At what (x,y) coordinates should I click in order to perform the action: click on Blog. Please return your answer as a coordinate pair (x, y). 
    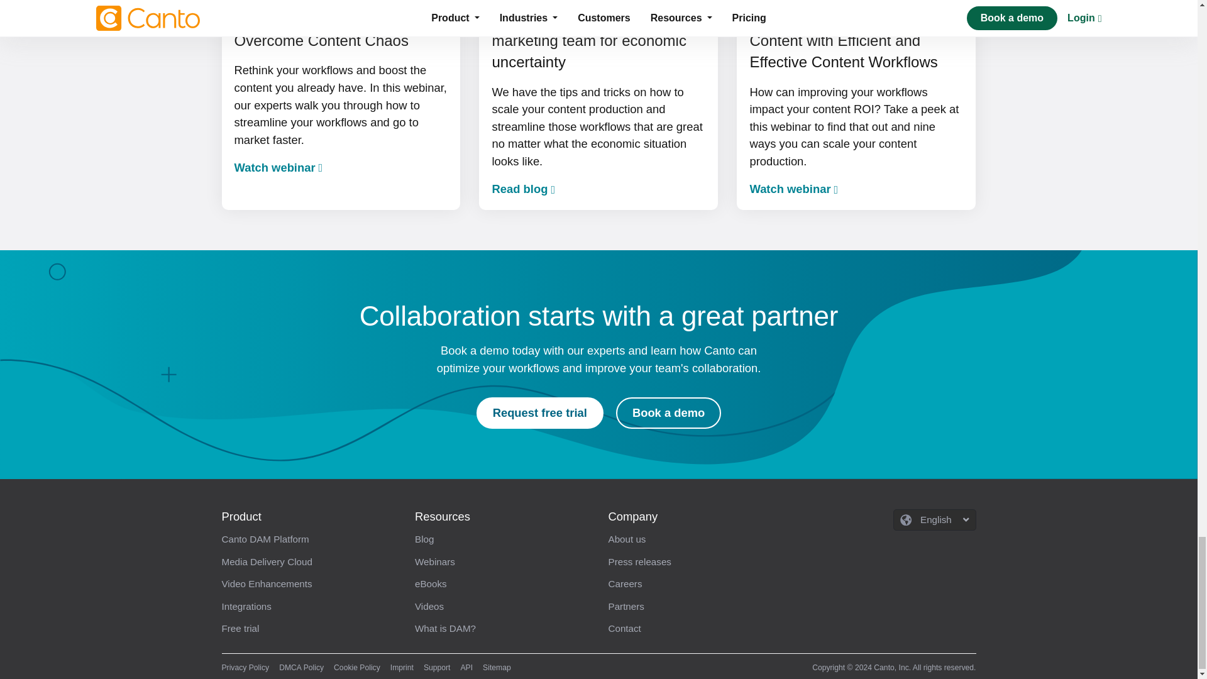
    Looking at the image, I should click on (502, 539).